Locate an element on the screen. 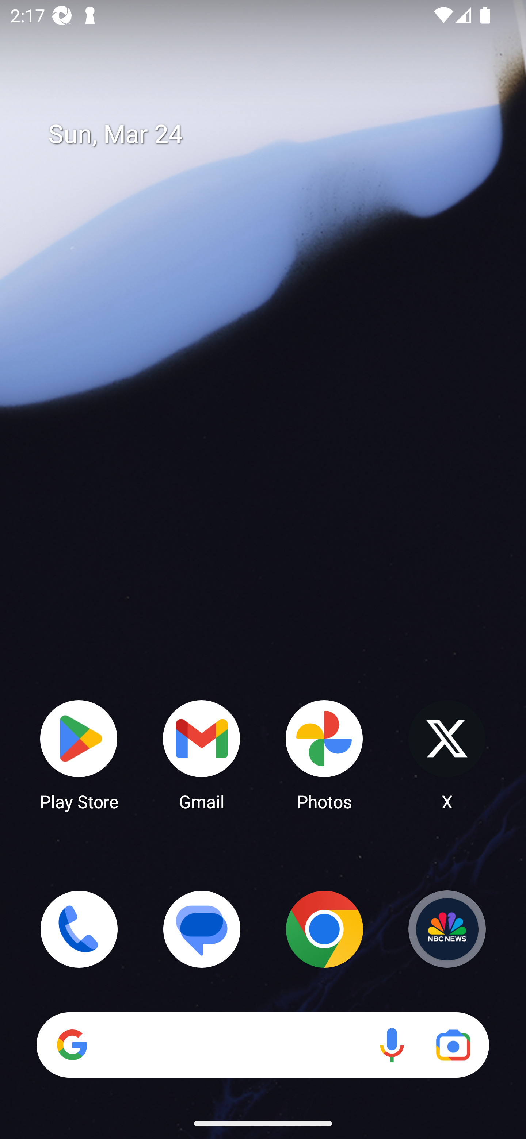 The image size is (526, 1139). Sun, Mar 24 is located at coordinates (273, 134).